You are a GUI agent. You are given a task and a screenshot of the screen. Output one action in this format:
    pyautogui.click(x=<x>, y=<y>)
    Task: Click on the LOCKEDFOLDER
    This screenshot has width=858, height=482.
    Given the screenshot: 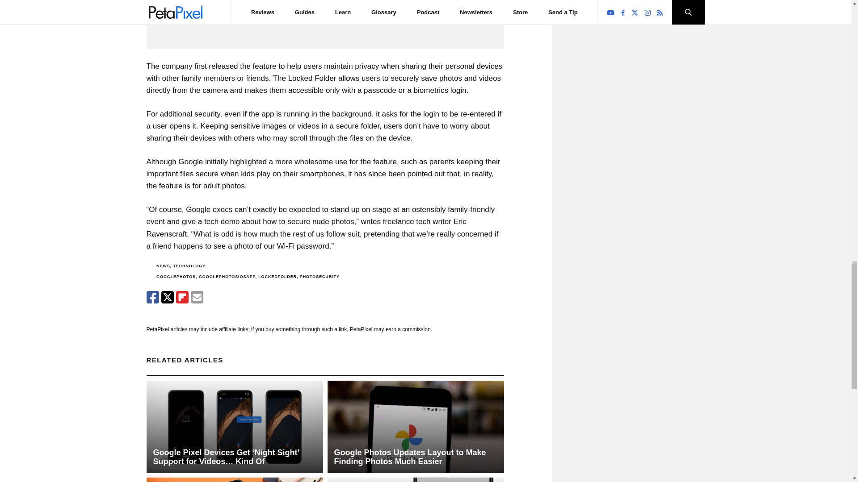 What is the action you would take?
    pyautogui.click(x=277, y=277)
    